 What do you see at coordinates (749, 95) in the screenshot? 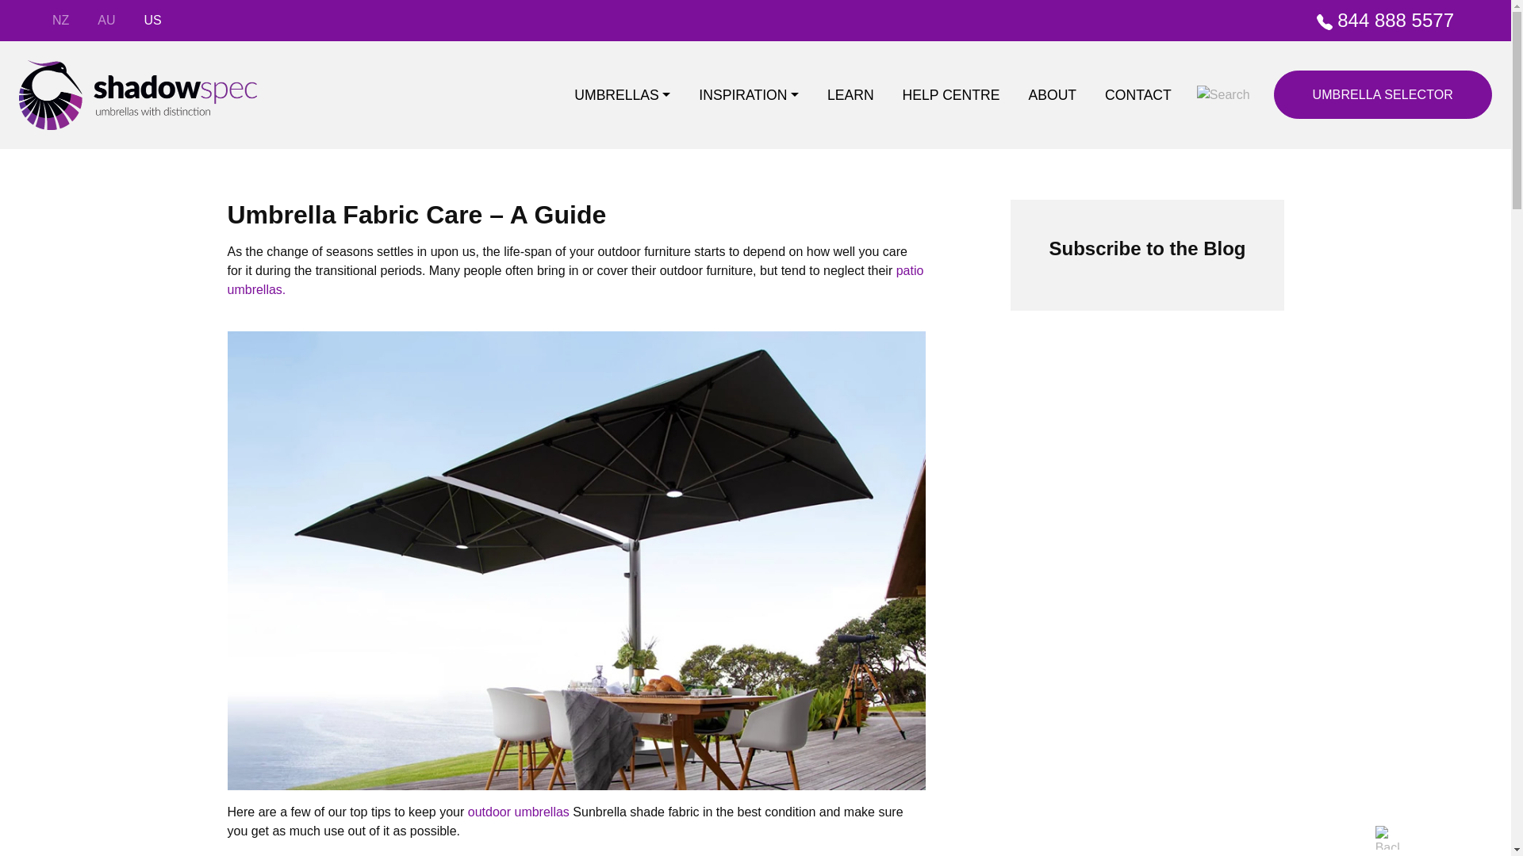
I see `INSPIRATION` at bounding box center [749, 95].